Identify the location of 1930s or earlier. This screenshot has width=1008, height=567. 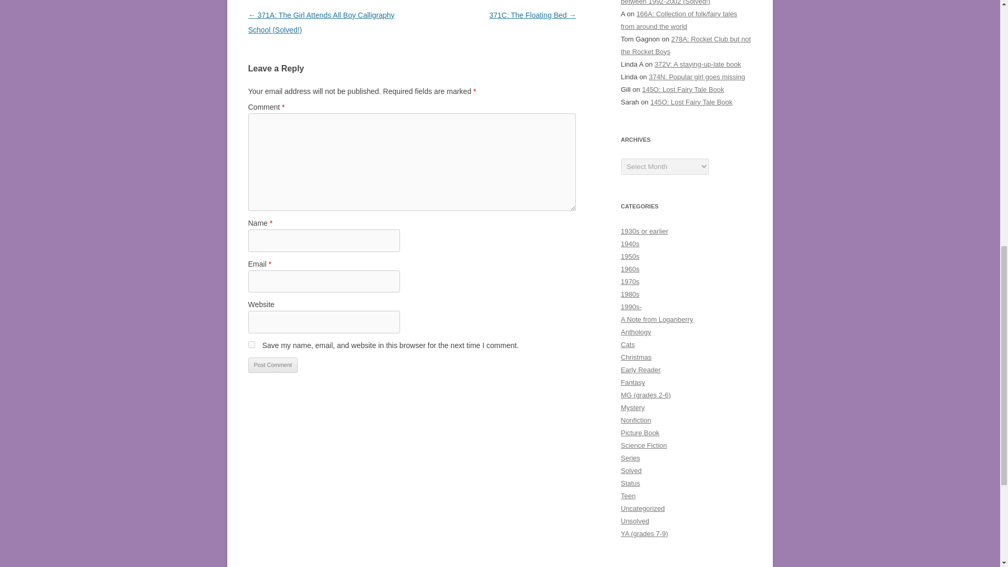
(644, 231).